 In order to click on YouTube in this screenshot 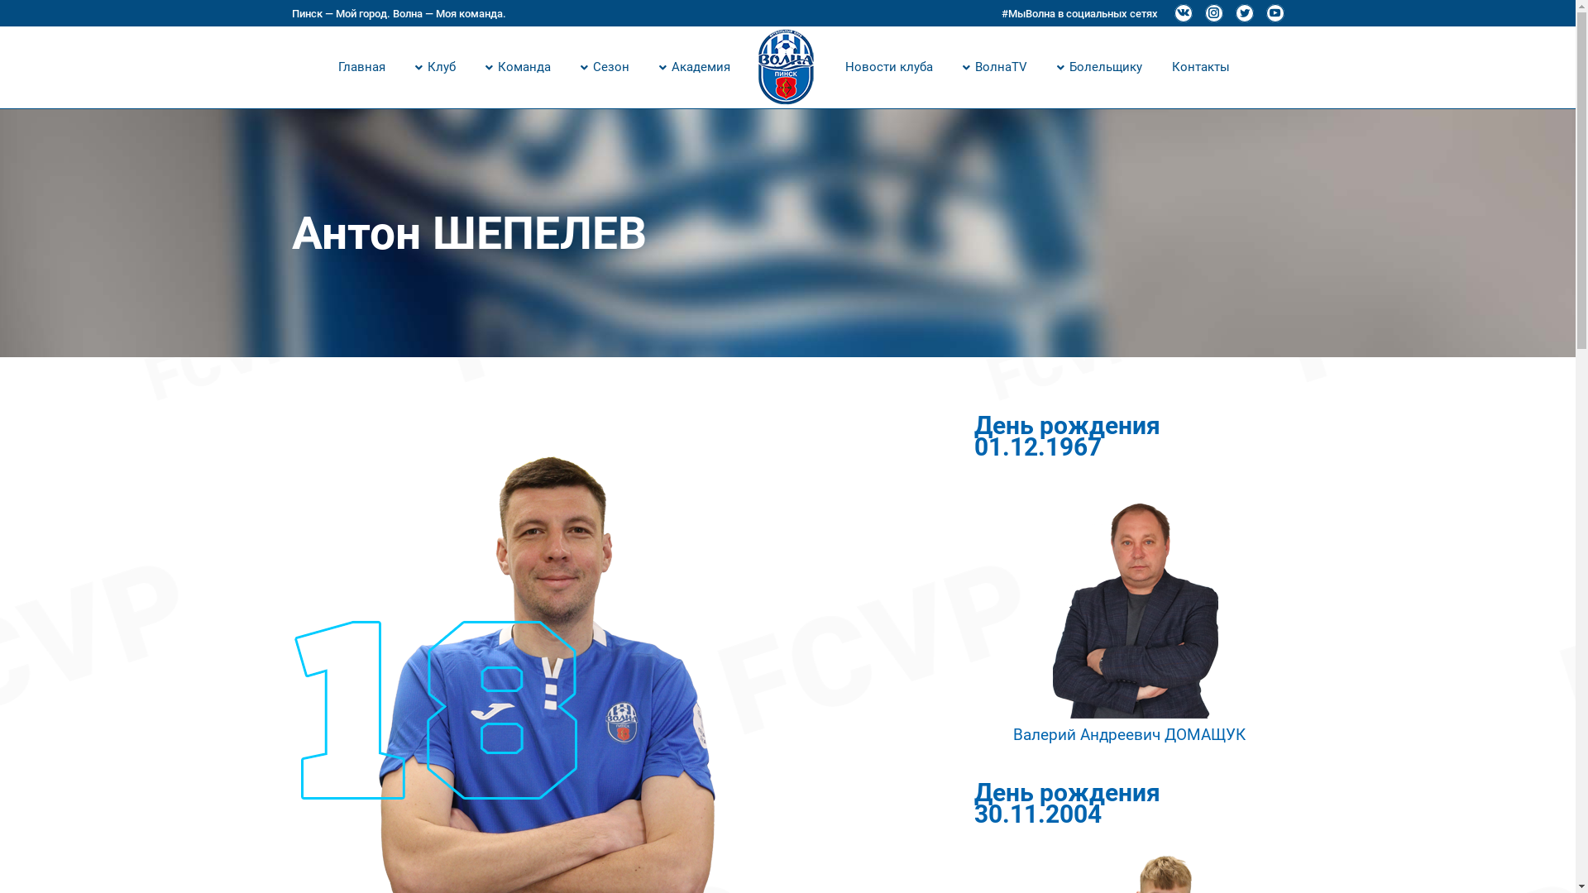, I will do `click(1275, 13)`.